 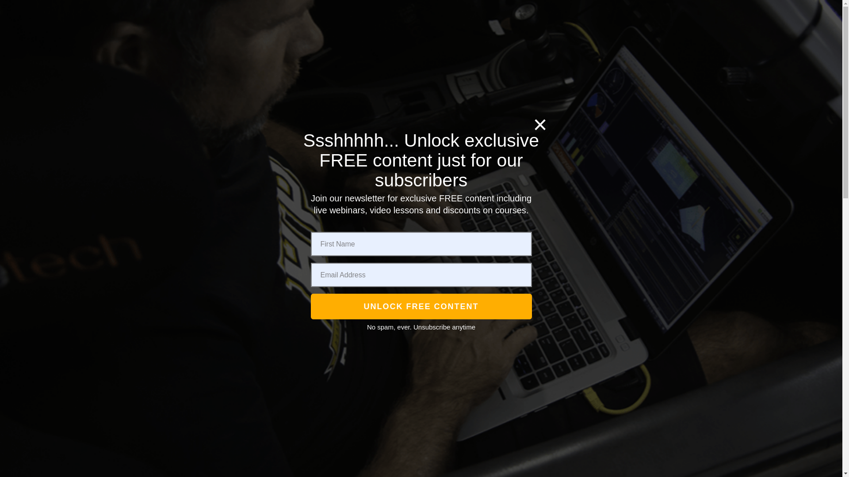 What do you see at coordinates (308, 95) in the screenshot?
I see `HIGH PERFORMANCE ACADEMY` at bounding box center [308, 95].